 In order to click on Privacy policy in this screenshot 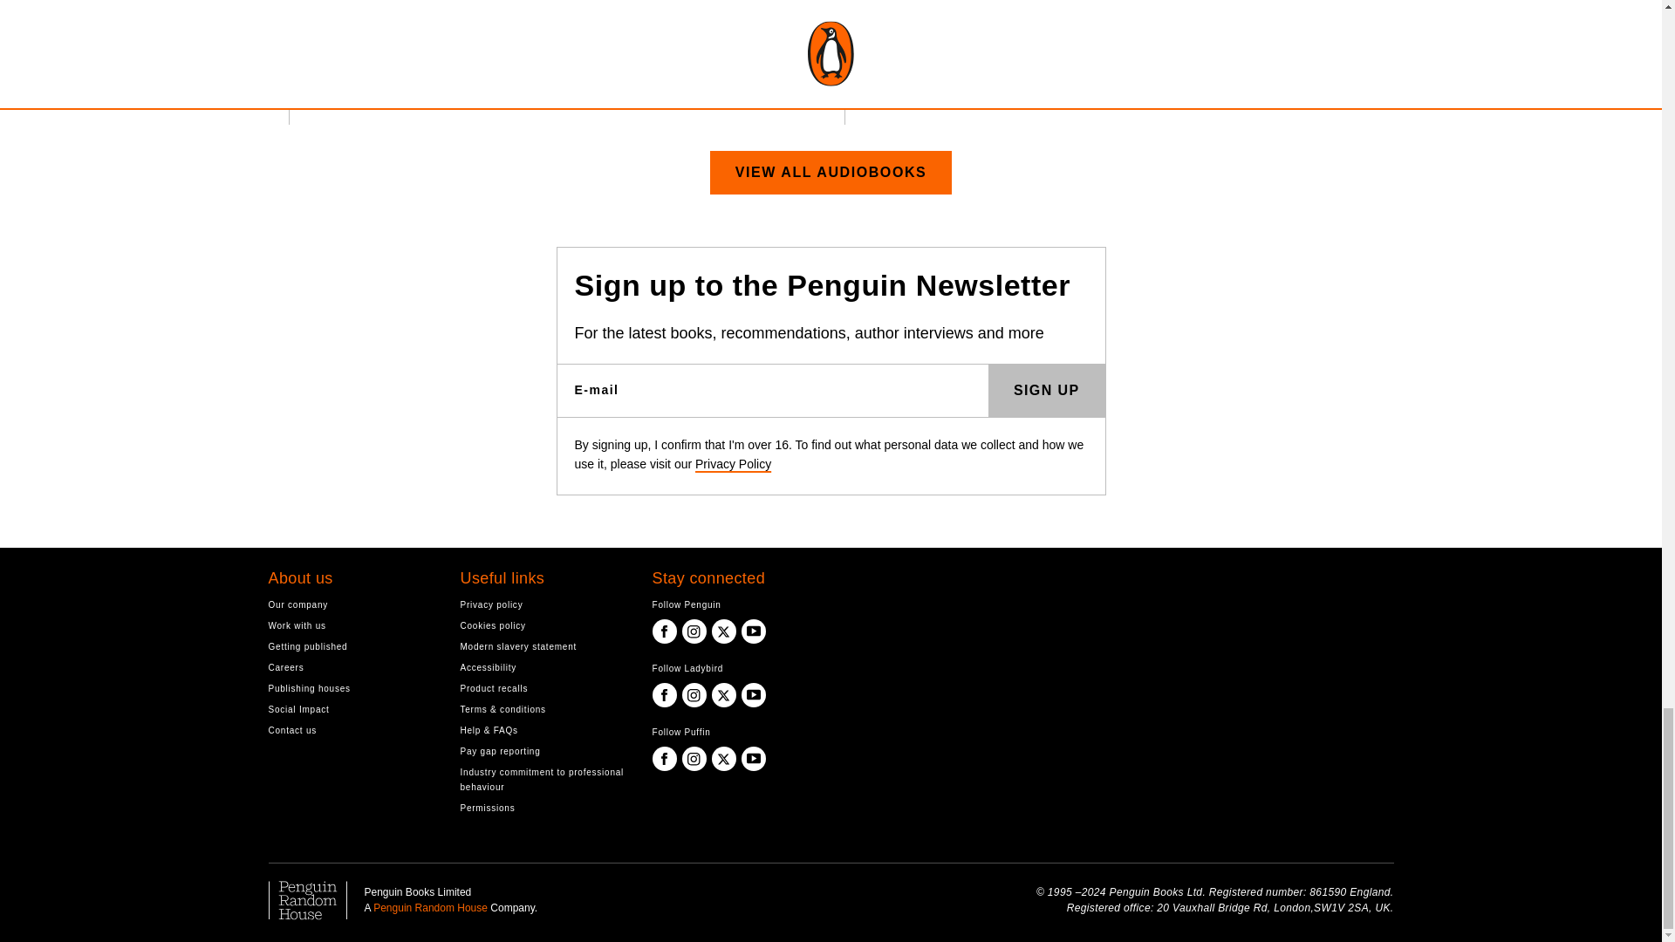, I will do `click(544, 604)`.